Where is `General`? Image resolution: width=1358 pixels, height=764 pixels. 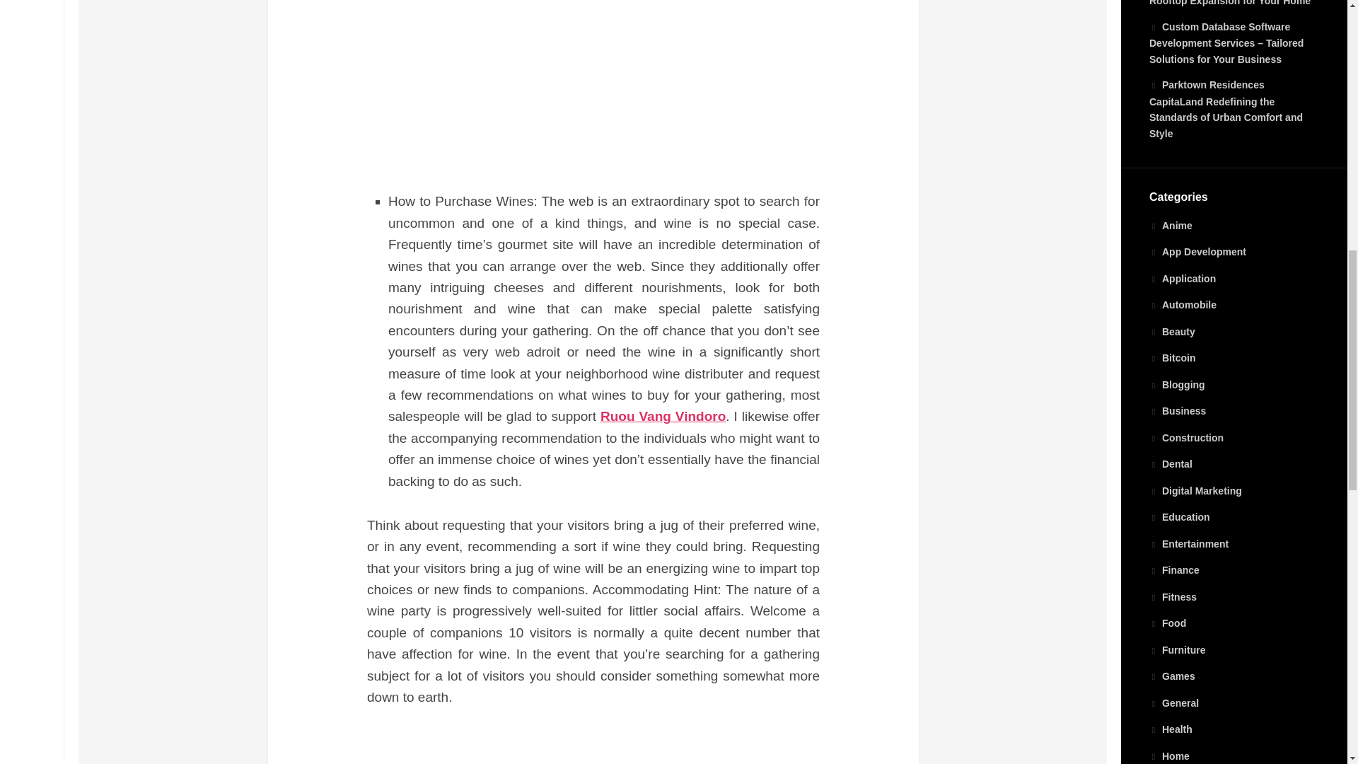
General is located at coordinates (1174, 703).